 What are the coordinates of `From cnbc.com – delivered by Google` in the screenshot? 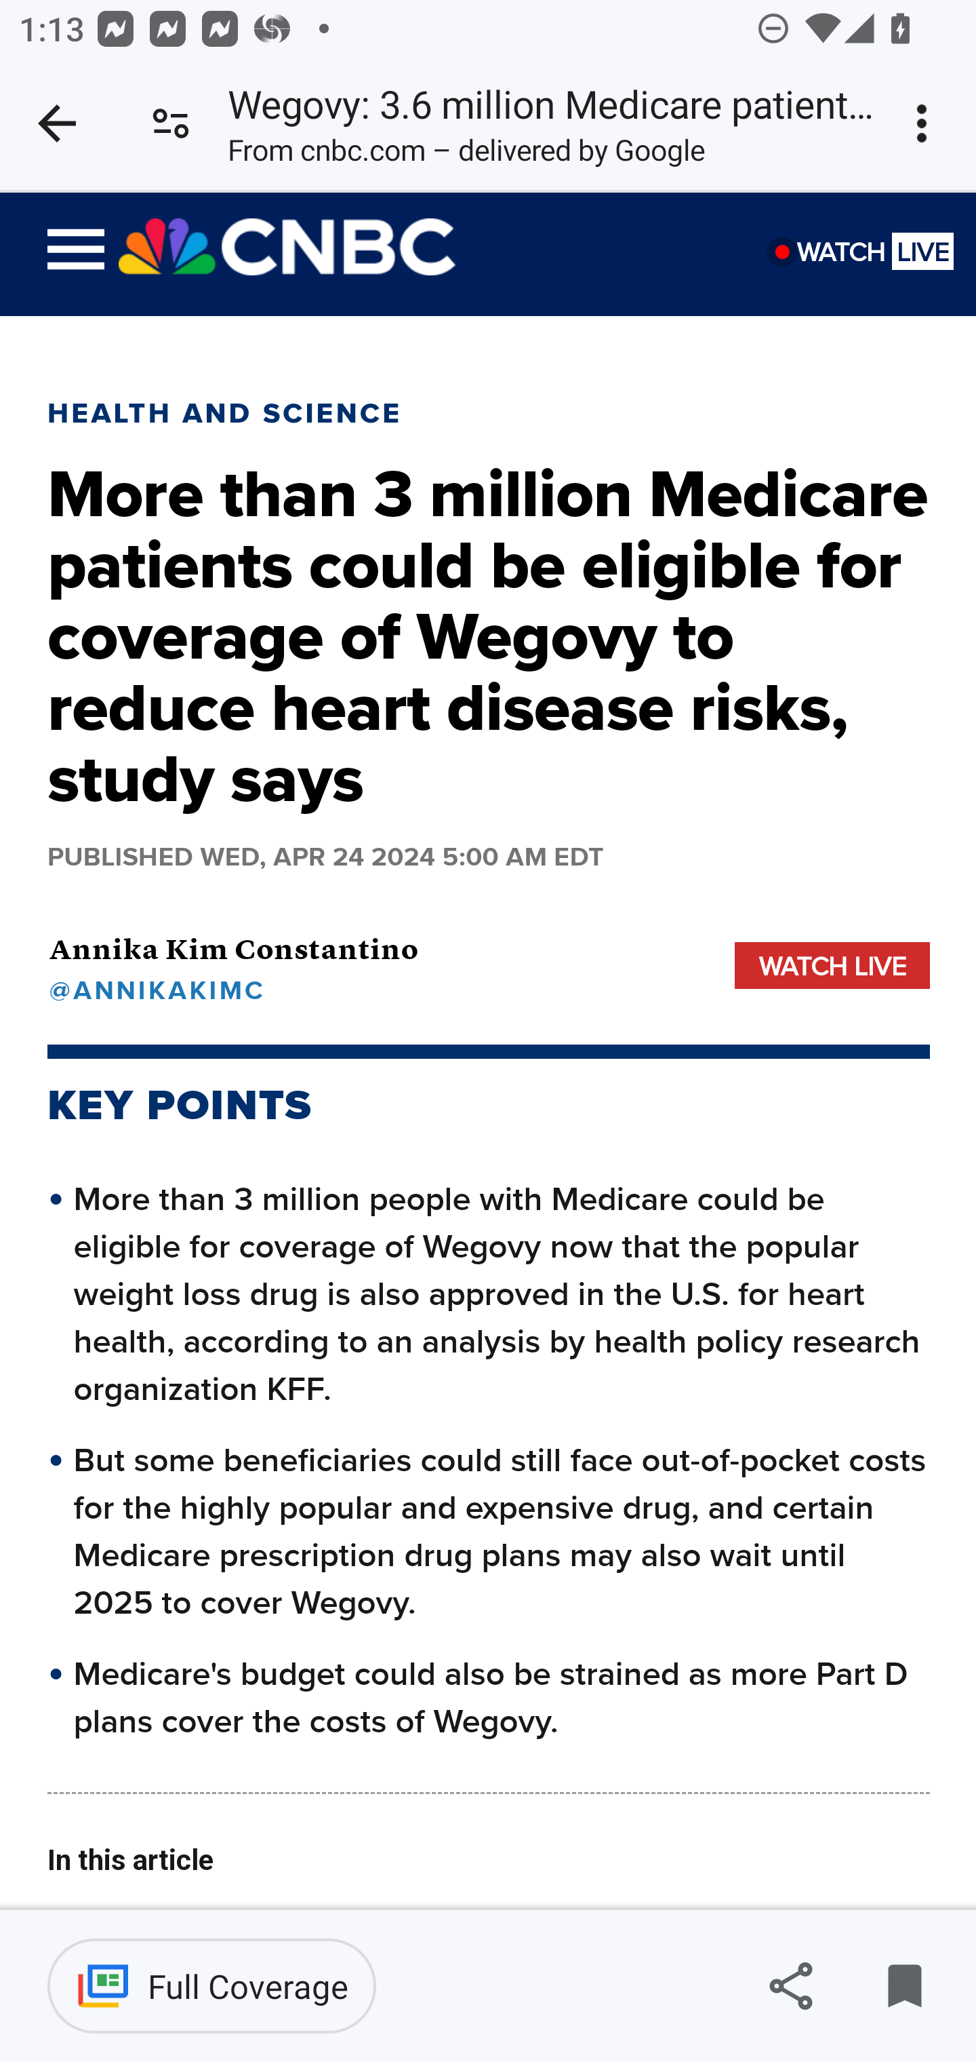 It's located at (466, 155).